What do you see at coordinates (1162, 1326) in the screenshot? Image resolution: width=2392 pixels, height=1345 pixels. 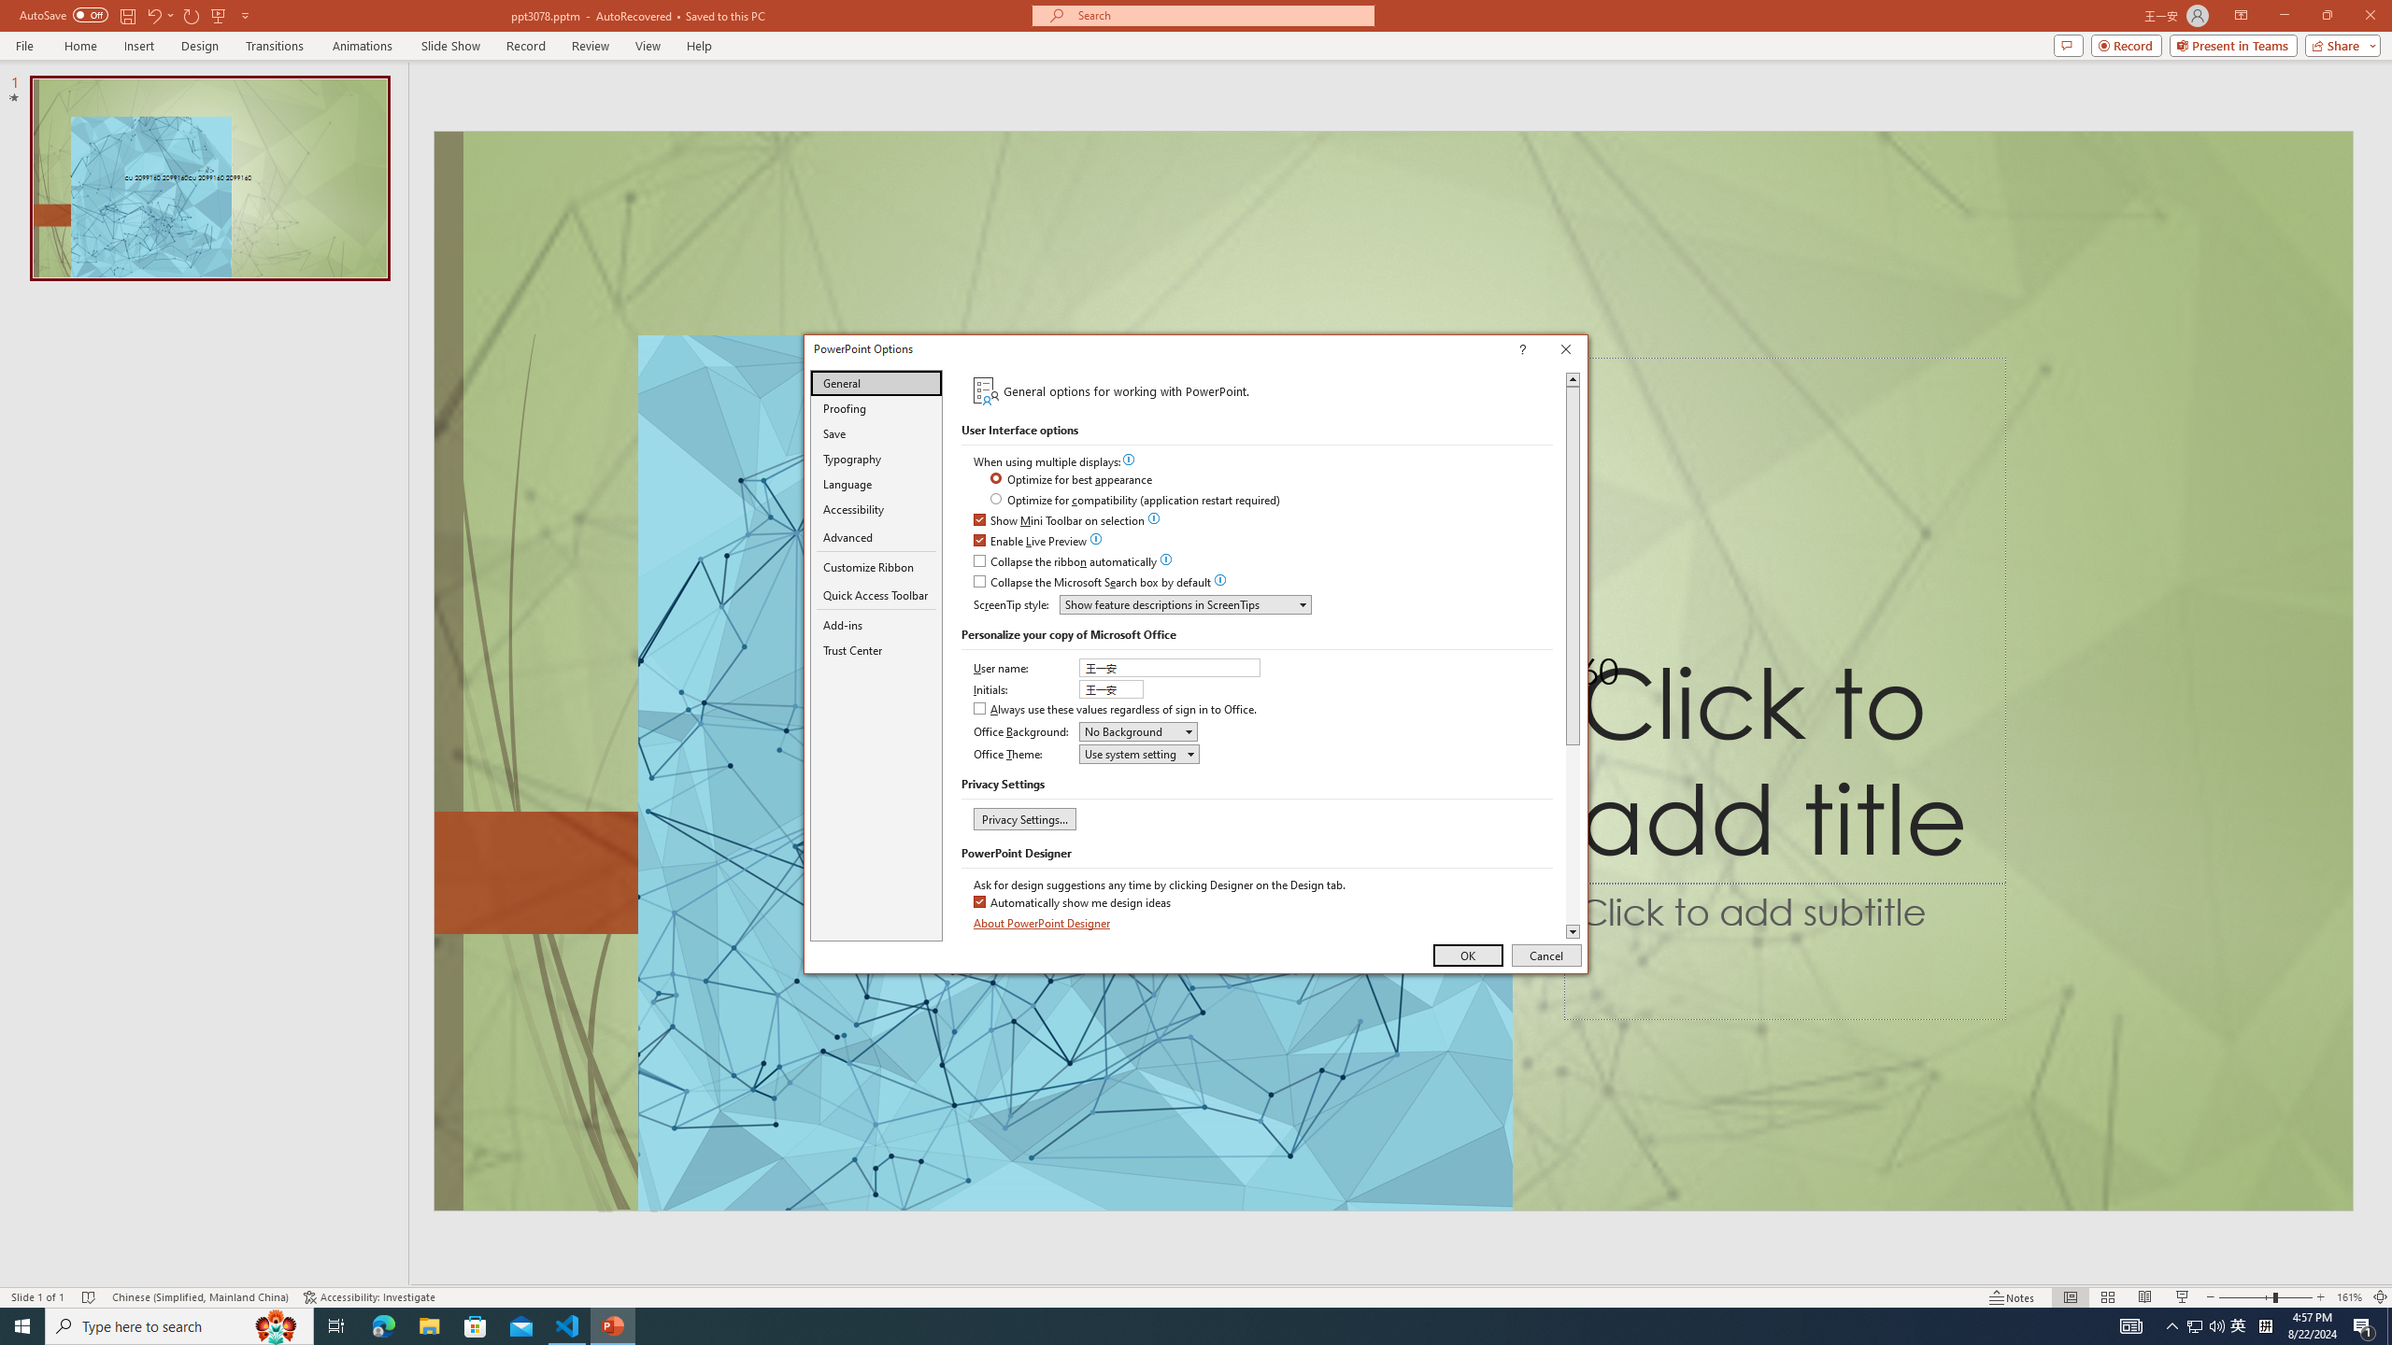 I see `Running applications` at bounding box center [1162, 1326].